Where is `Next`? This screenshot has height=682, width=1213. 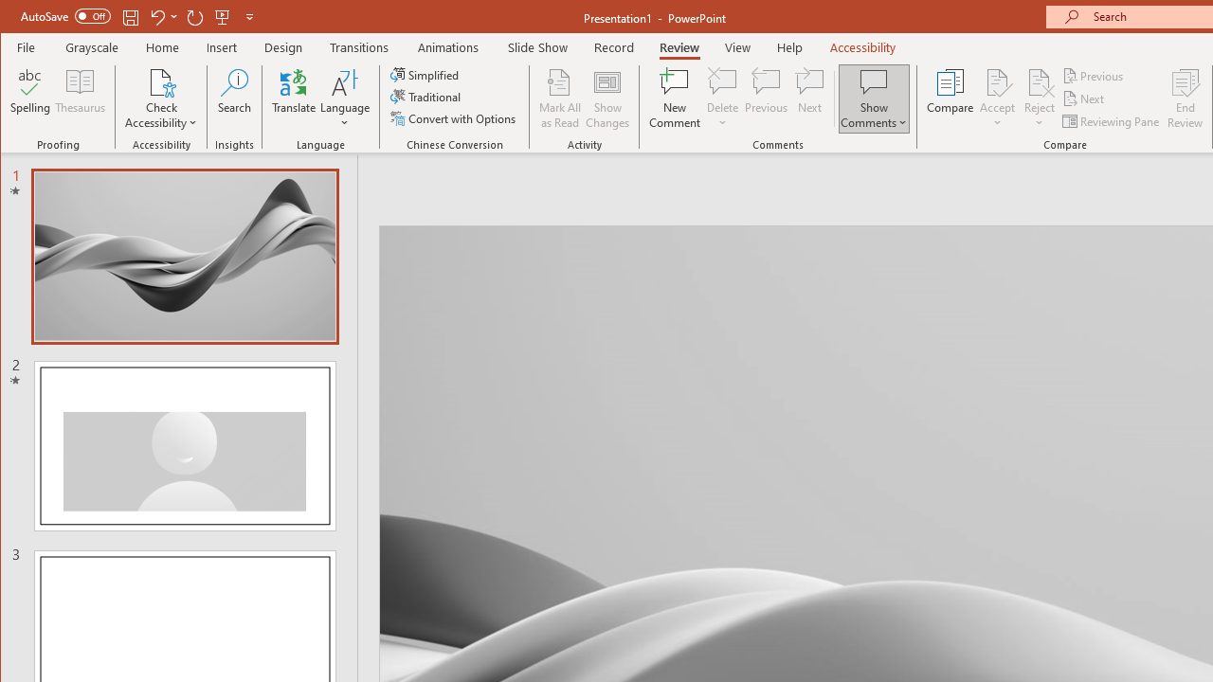 Next is located at coordinates (1084, 99).